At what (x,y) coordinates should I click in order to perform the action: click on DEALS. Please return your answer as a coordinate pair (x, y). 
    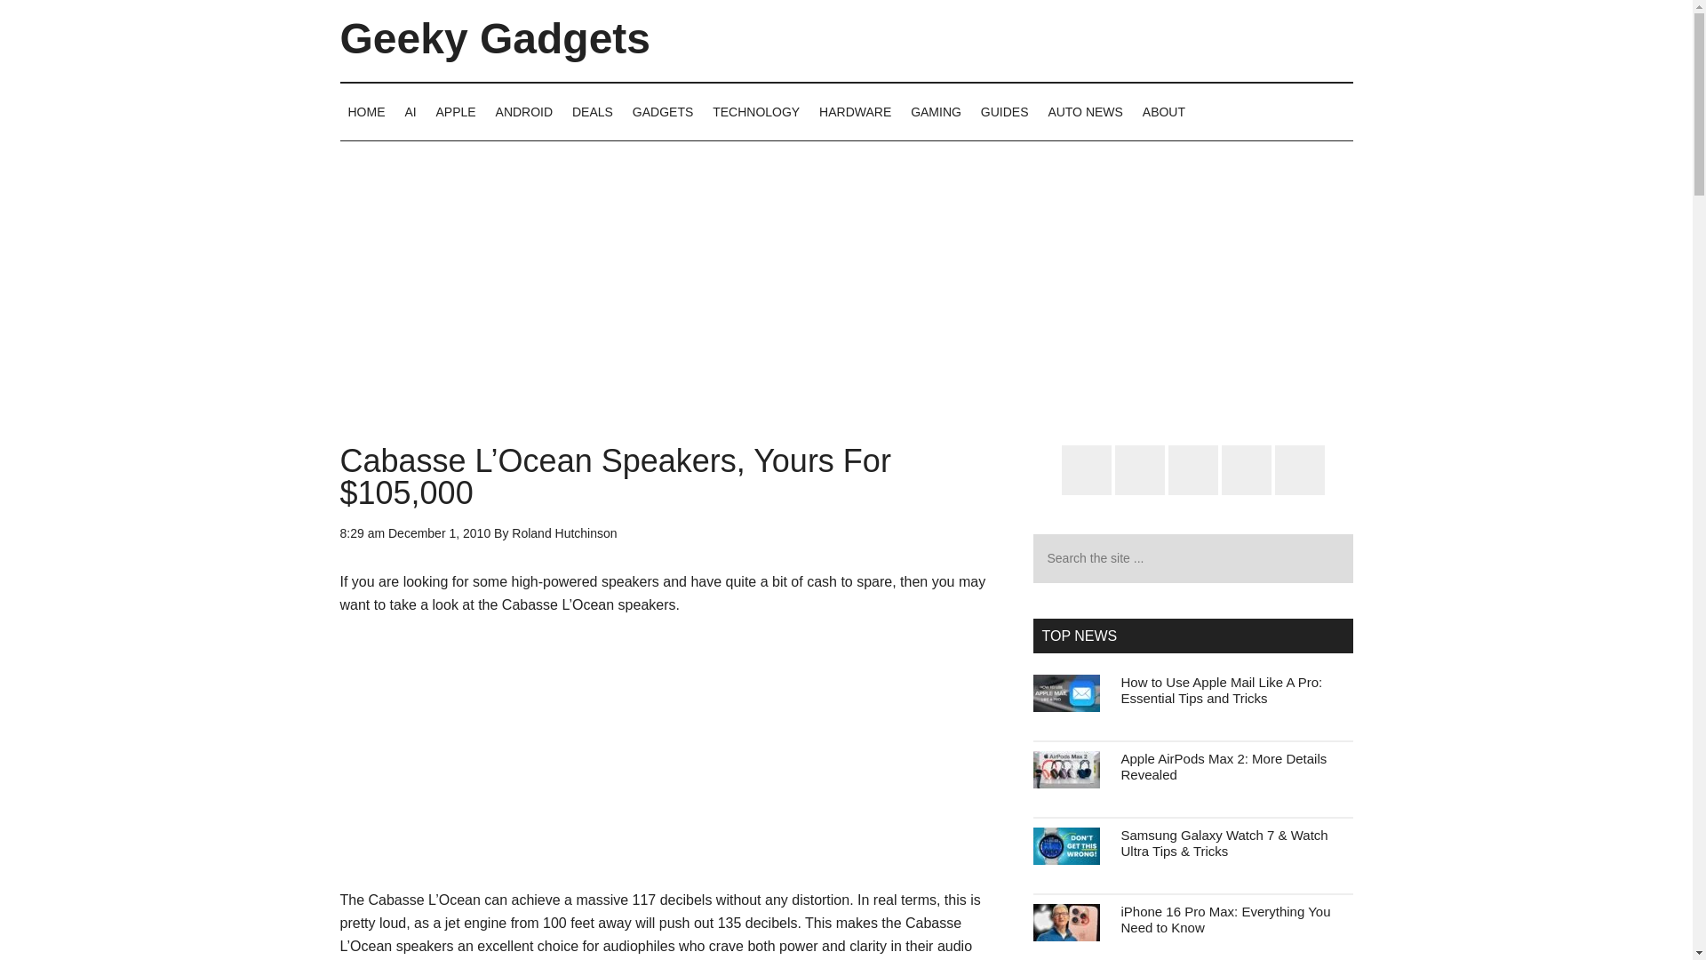
    Looking at the image, I should click on (592, 111).